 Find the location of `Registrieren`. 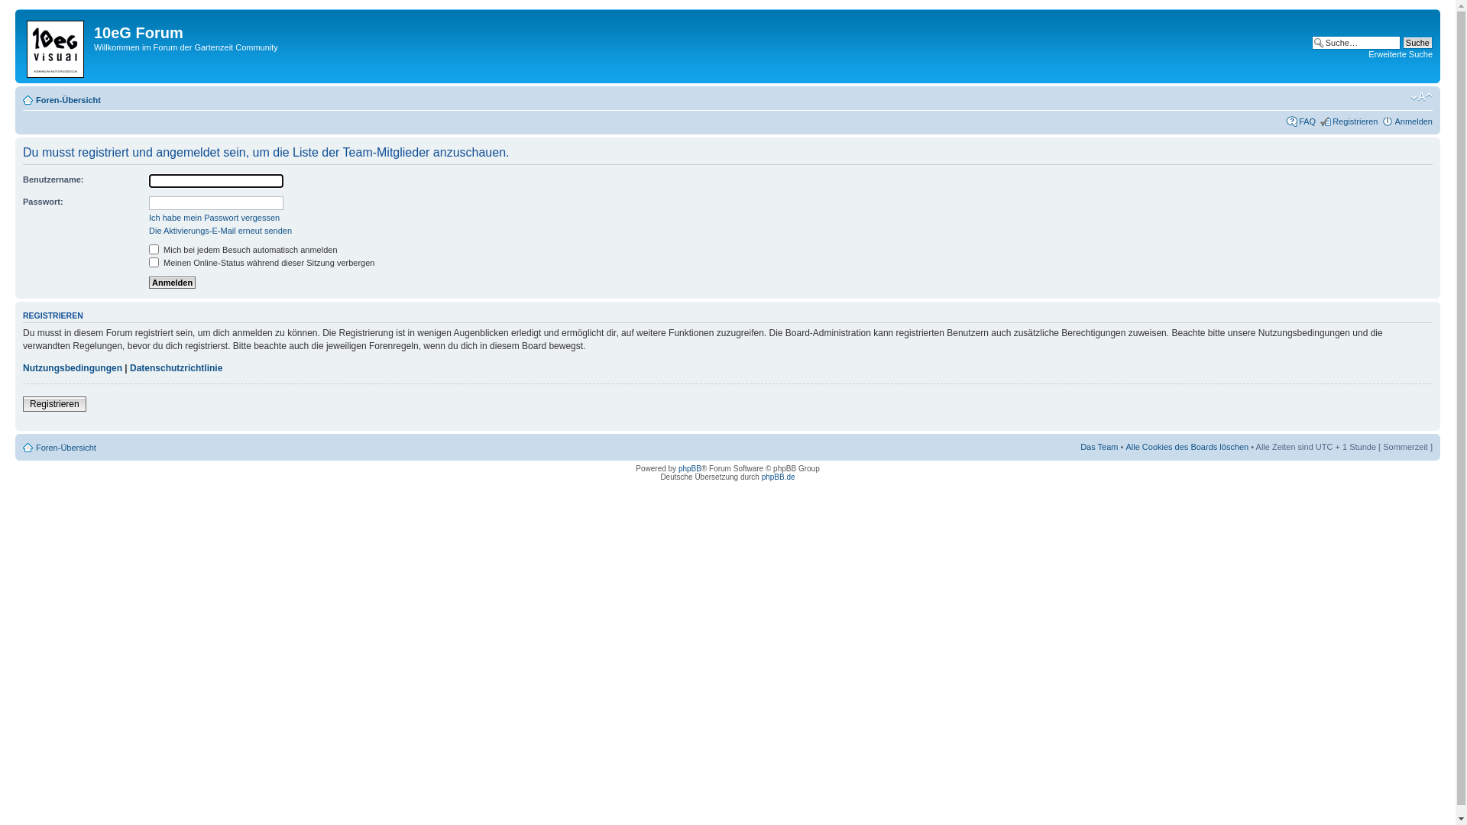

Registrieren is located at coordinates (1355, 121).